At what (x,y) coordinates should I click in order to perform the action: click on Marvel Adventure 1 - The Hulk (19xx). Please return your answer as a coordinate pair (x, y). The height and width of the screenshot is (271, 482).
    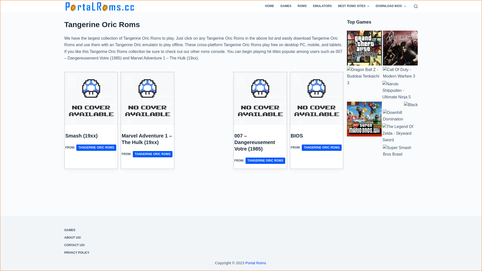
    Looking at the image, I should click on (147, 99).